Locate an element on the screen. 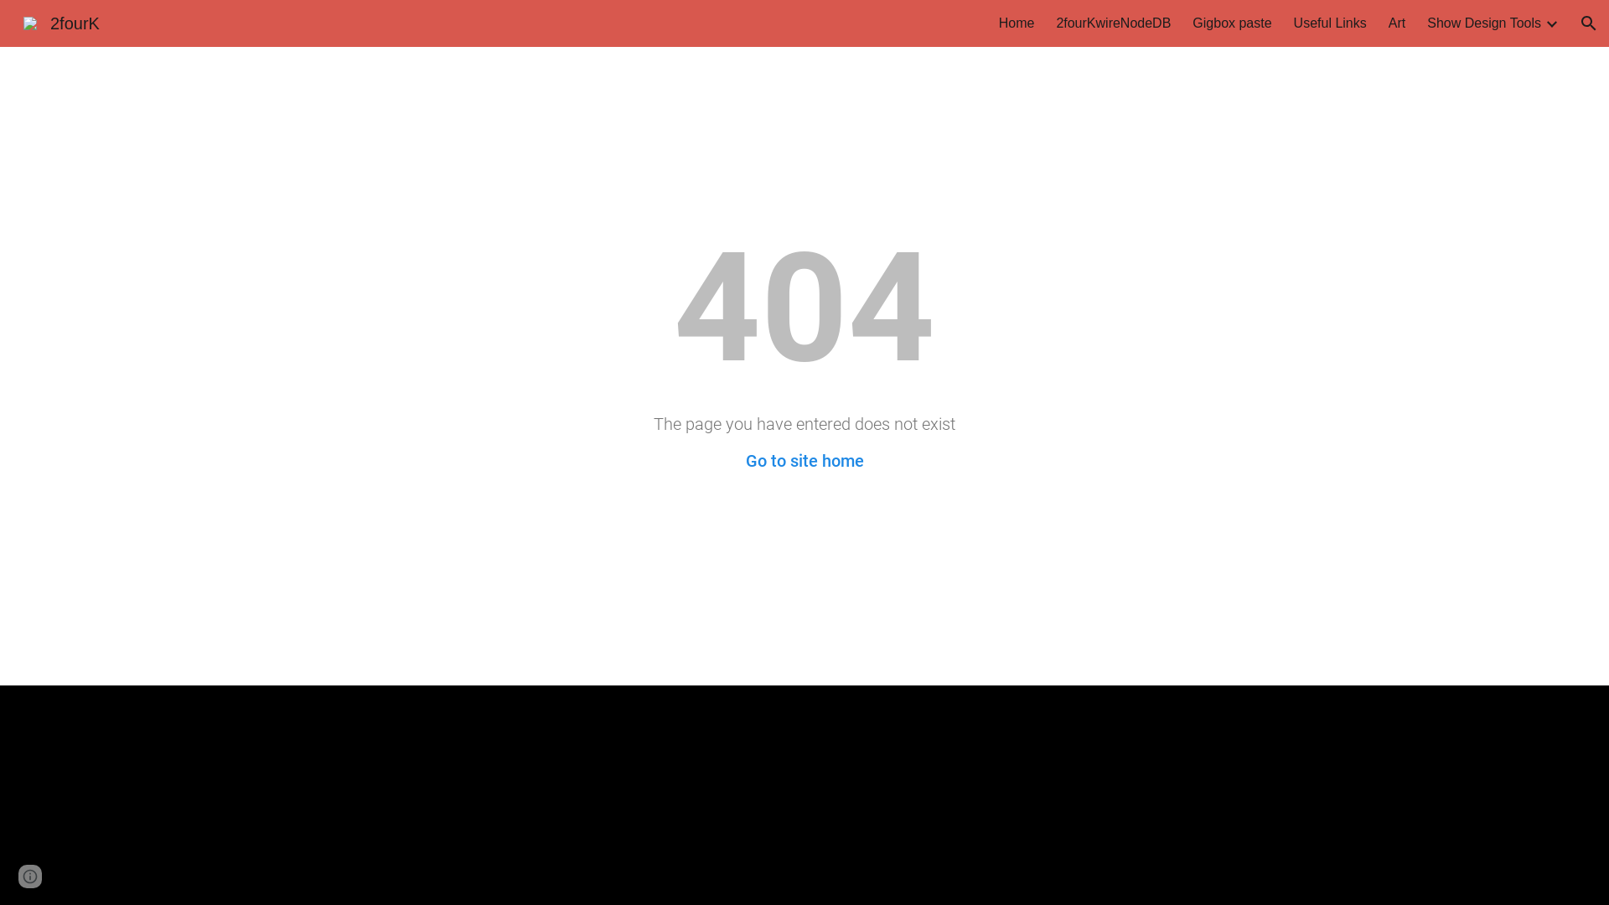  Expand/Collapse is located at coordinates (1551, 23).